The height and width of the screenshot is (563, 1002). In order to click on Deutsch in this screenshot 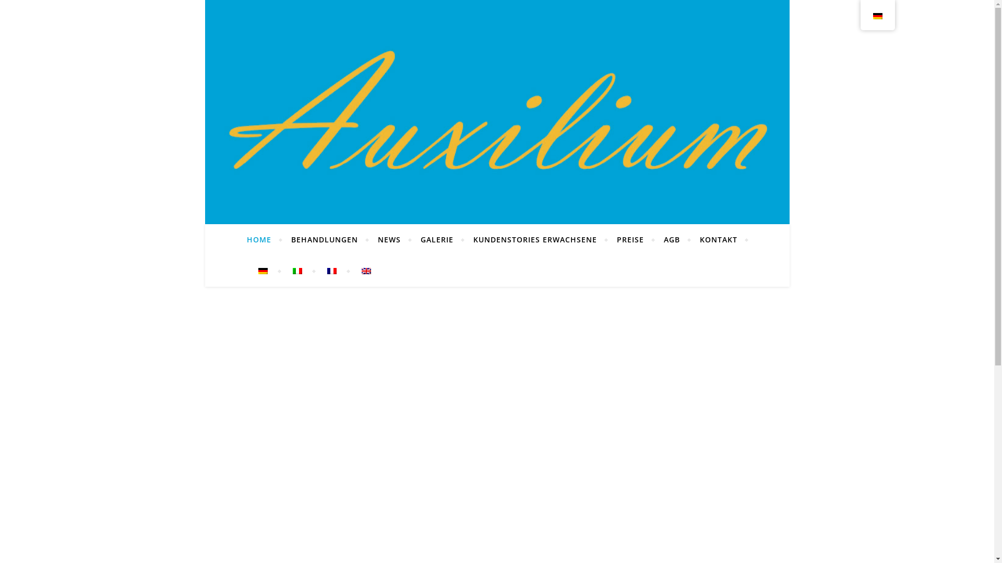, I will do `click(262, 271)`.